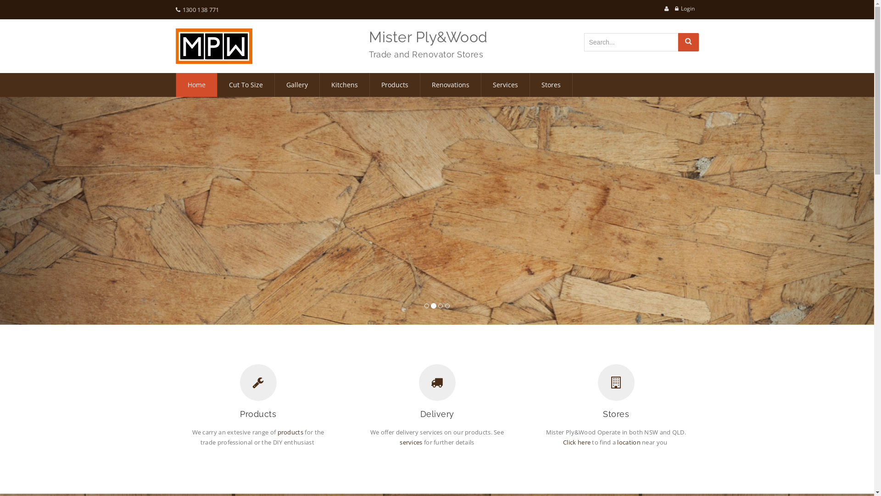 The image size is (881, 496). Describe the element at coordinates (505, 85) in the screenshot. I see `Services` at that location.